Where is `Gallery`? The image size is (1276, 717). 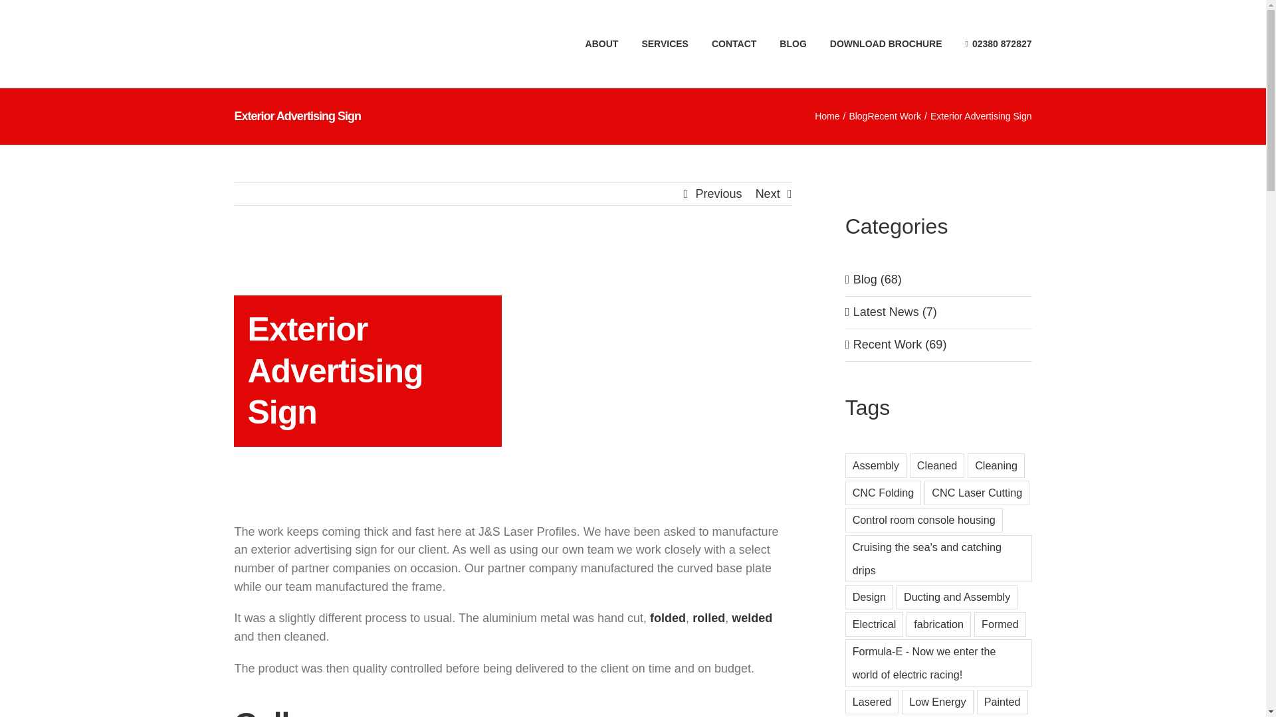
Gallery is located at coordinates (512, 710).